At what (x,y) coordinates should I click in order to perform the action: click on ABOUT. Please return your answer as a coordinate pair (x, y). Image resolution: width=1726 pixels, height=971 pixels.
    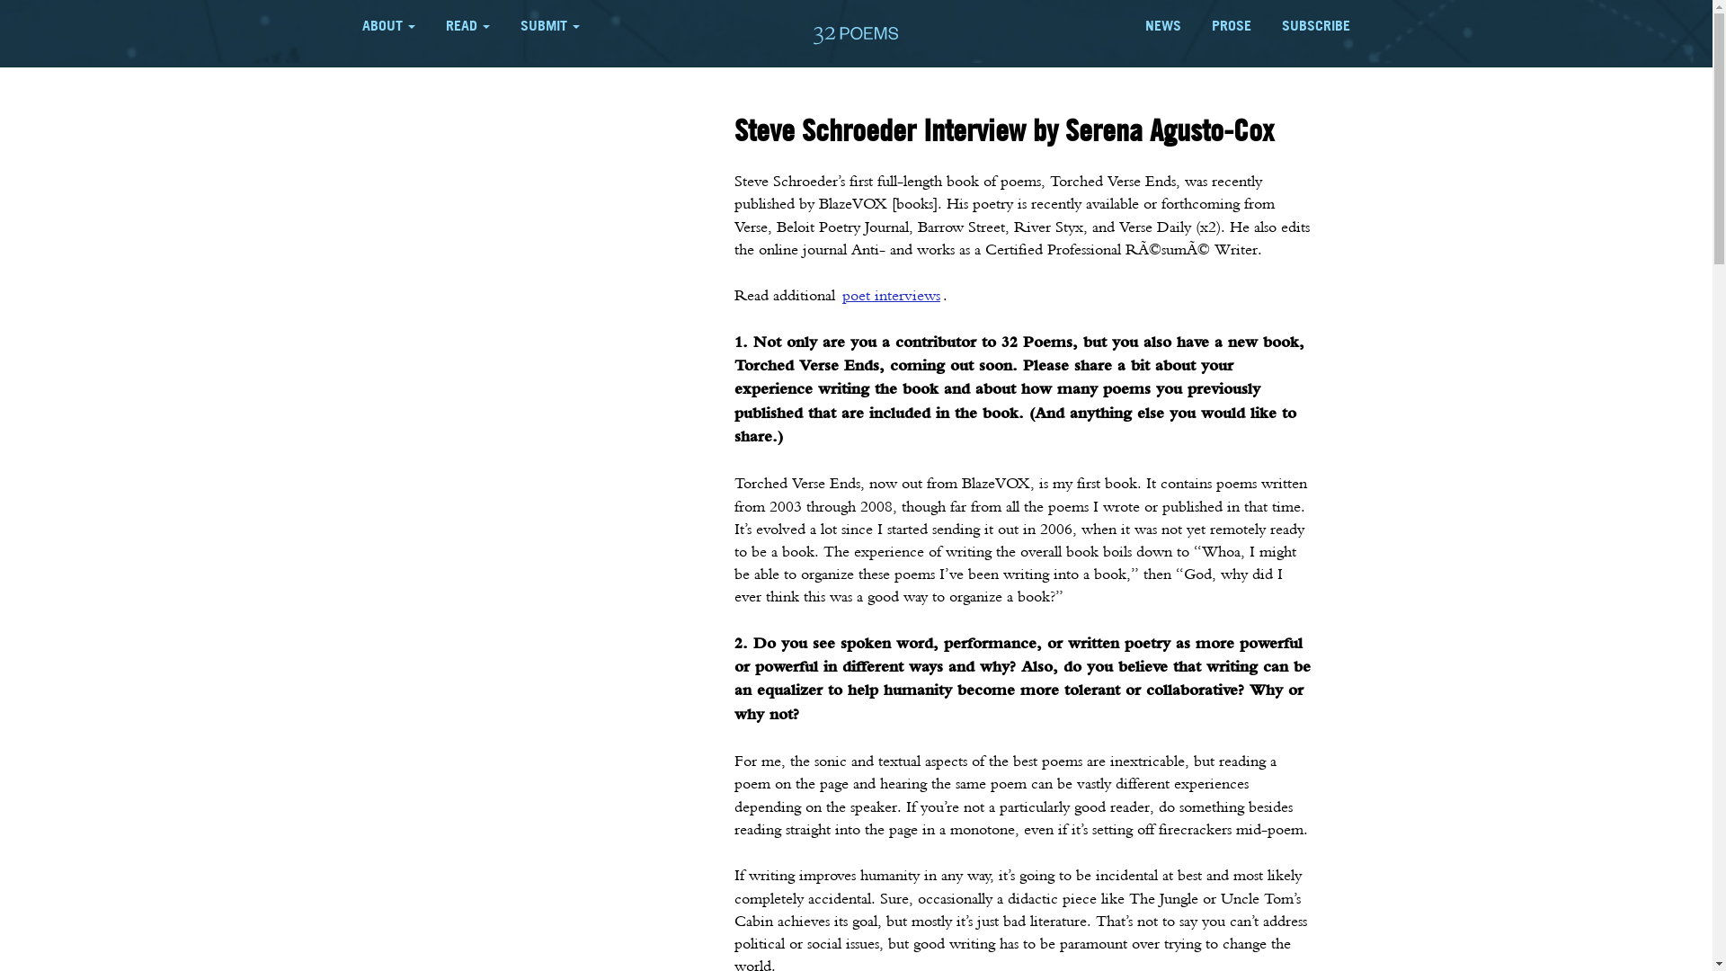
    Looking at the image, I should click on (388, 25).